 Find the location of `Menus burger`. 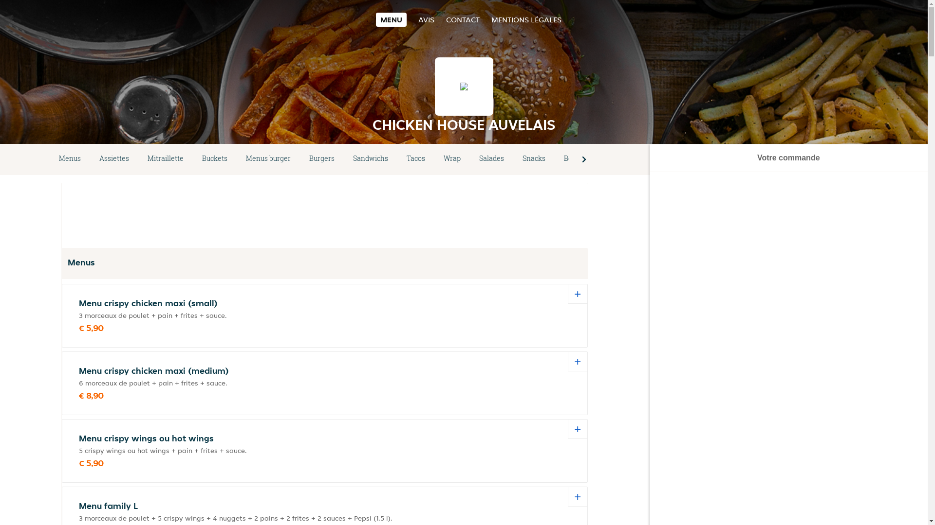

Menus burger is located at coordinates (268, 159).